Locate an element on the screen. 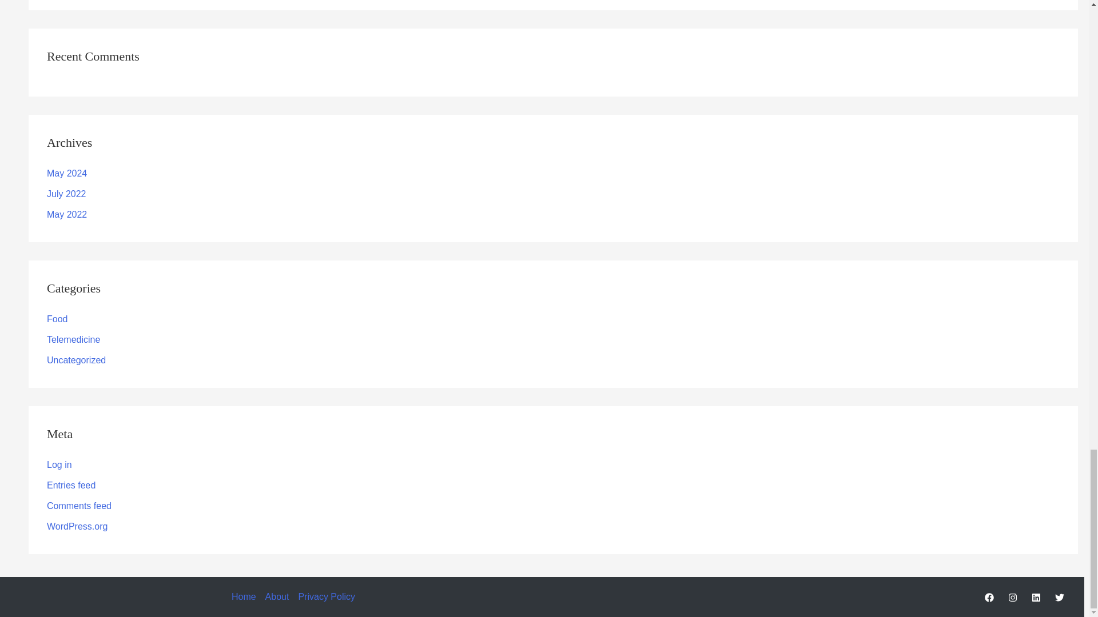 The image size is (1098, 617). Comments feed is located at coordinates (79, 506).